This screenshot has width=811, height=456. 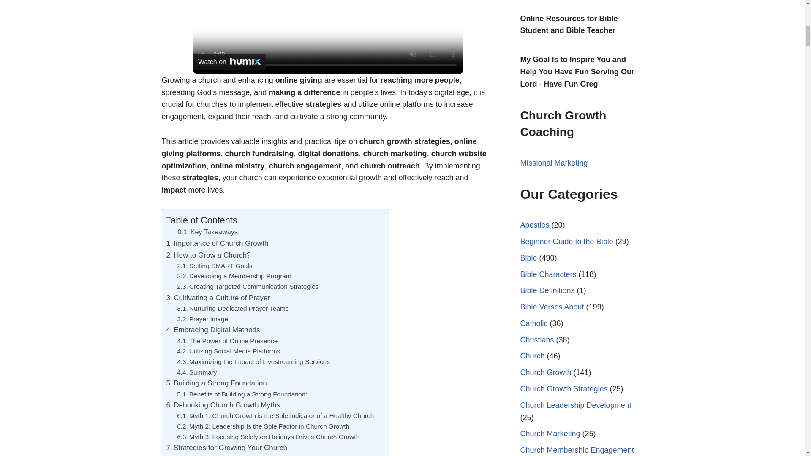 I want to click on Importance of Church Growth, so click(x=217, y=243).